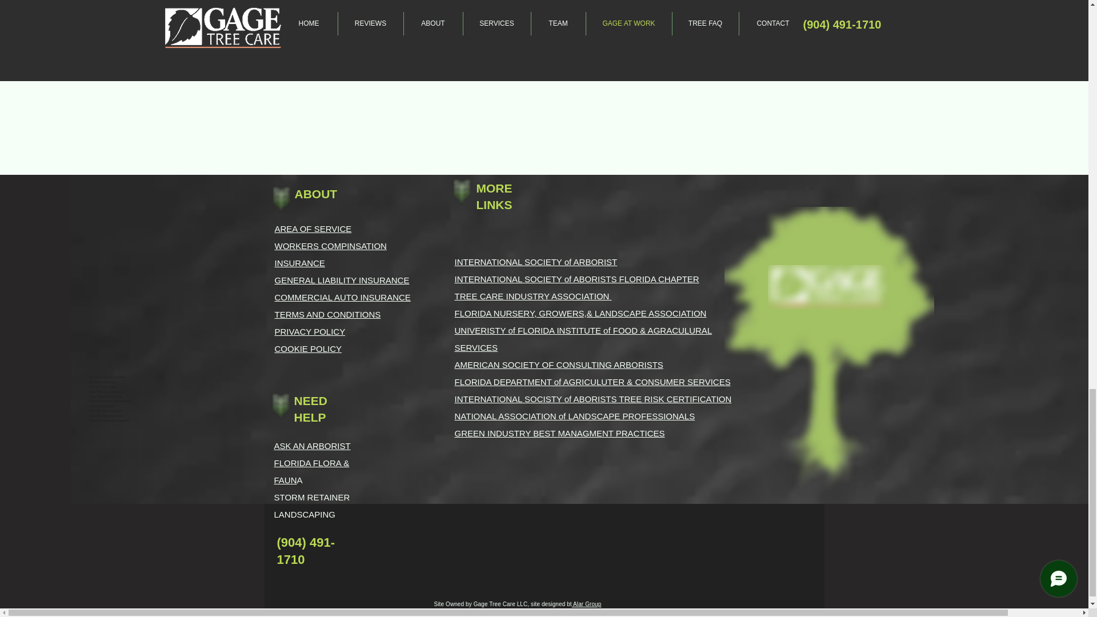 This screenshot has width=1097, height=617. What do you see at coordinates (560, 433) in the screenshot?
I see `GREEN INDUSTRY BEST MANAGMENT PRACTICES` at bounding box center [560, 433].